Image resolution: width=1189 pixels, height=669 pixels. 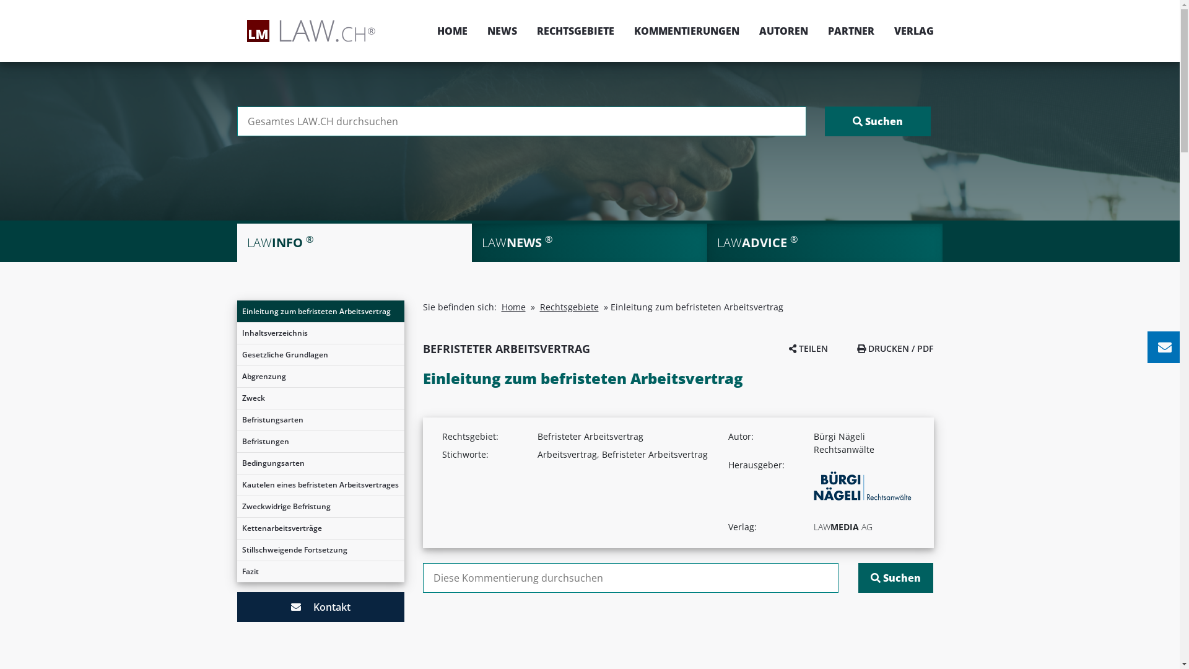 I want to click on NEWS, so click(x=502, y=31).